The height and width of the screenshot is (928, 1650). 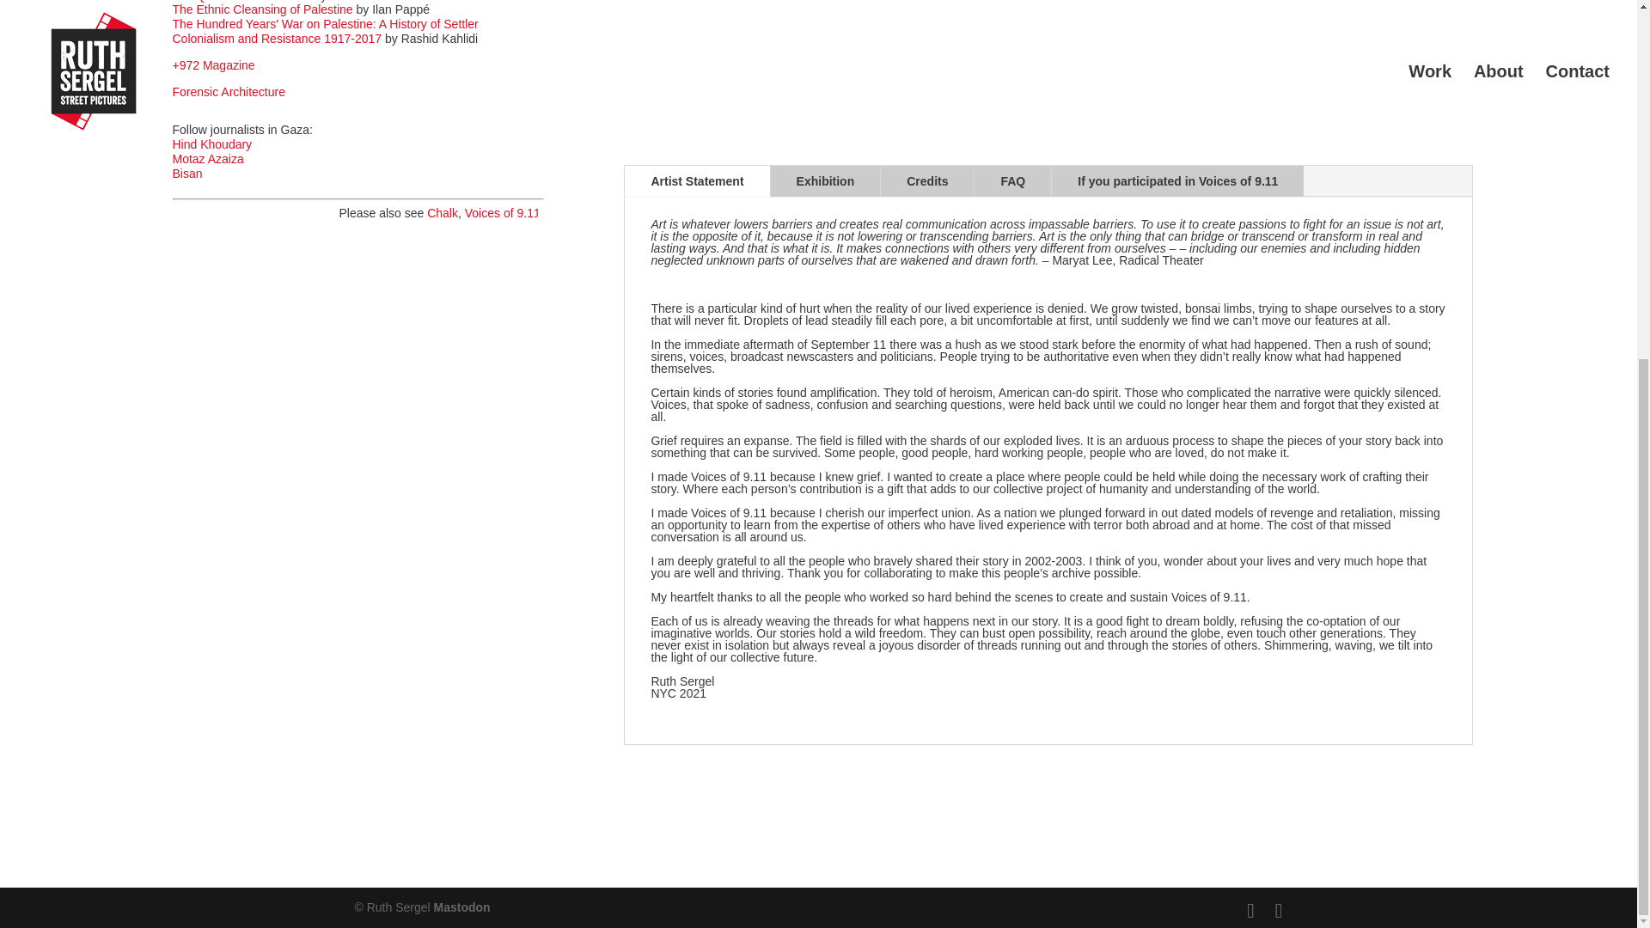 I want to click on The Question of Palestine, so click(x=241, y=2).